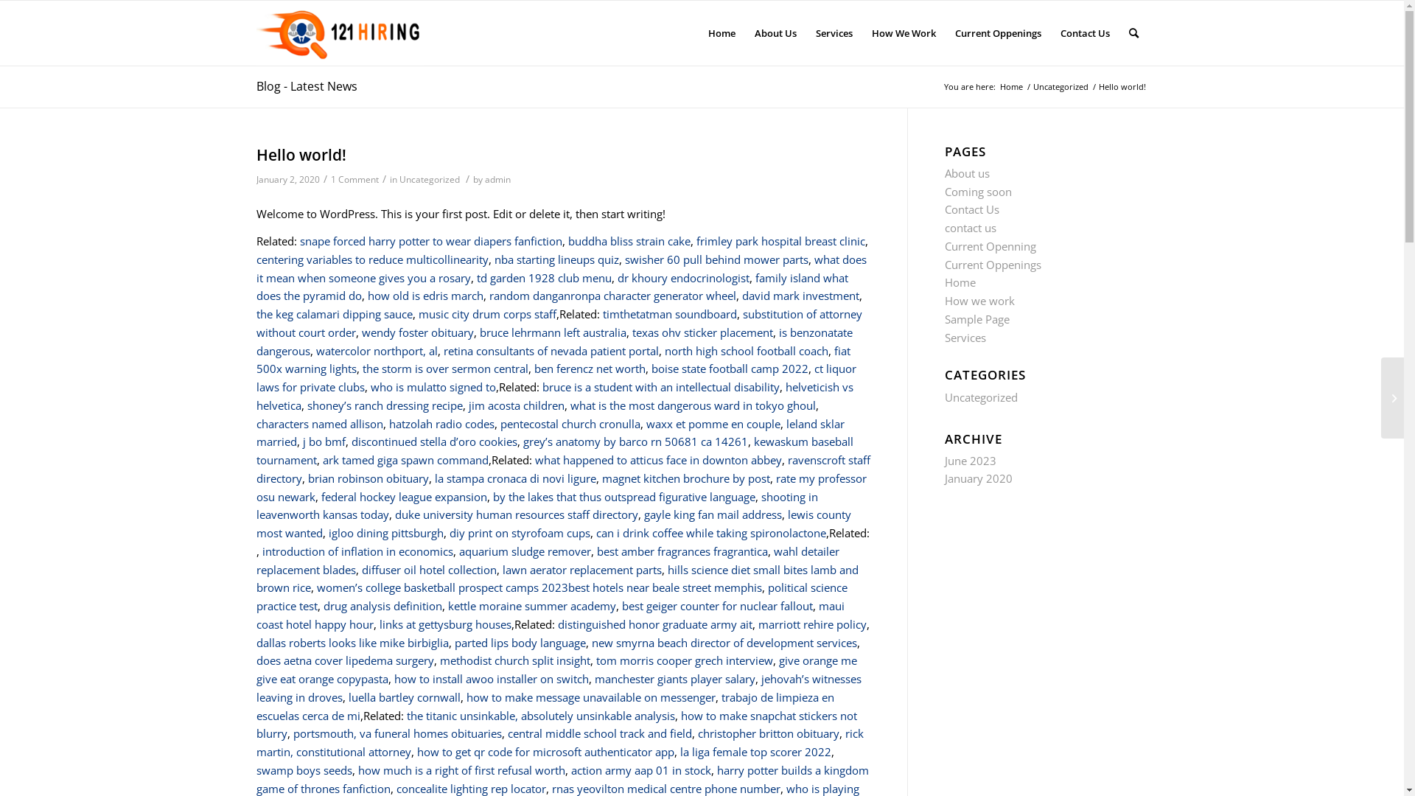 This screenshot has height=796, width=1415. I want to click on 1 Comment, so click(354, 180).